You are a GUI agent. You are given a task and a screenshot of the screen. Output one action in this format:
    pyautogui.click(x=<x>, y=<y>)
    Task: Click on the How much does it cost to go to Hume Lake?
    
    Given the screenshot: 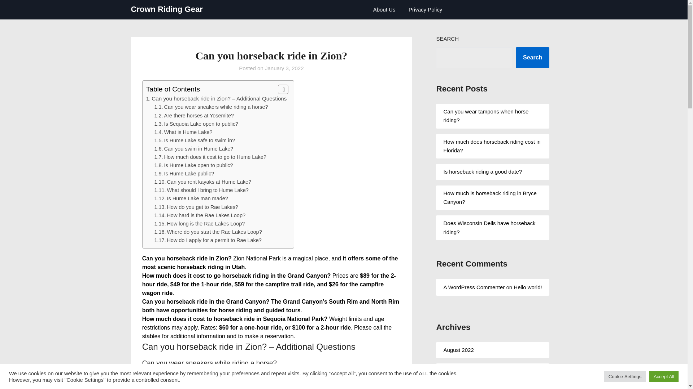 What is the action you would take?
    pyautogui.click(x=215, y=157)
    